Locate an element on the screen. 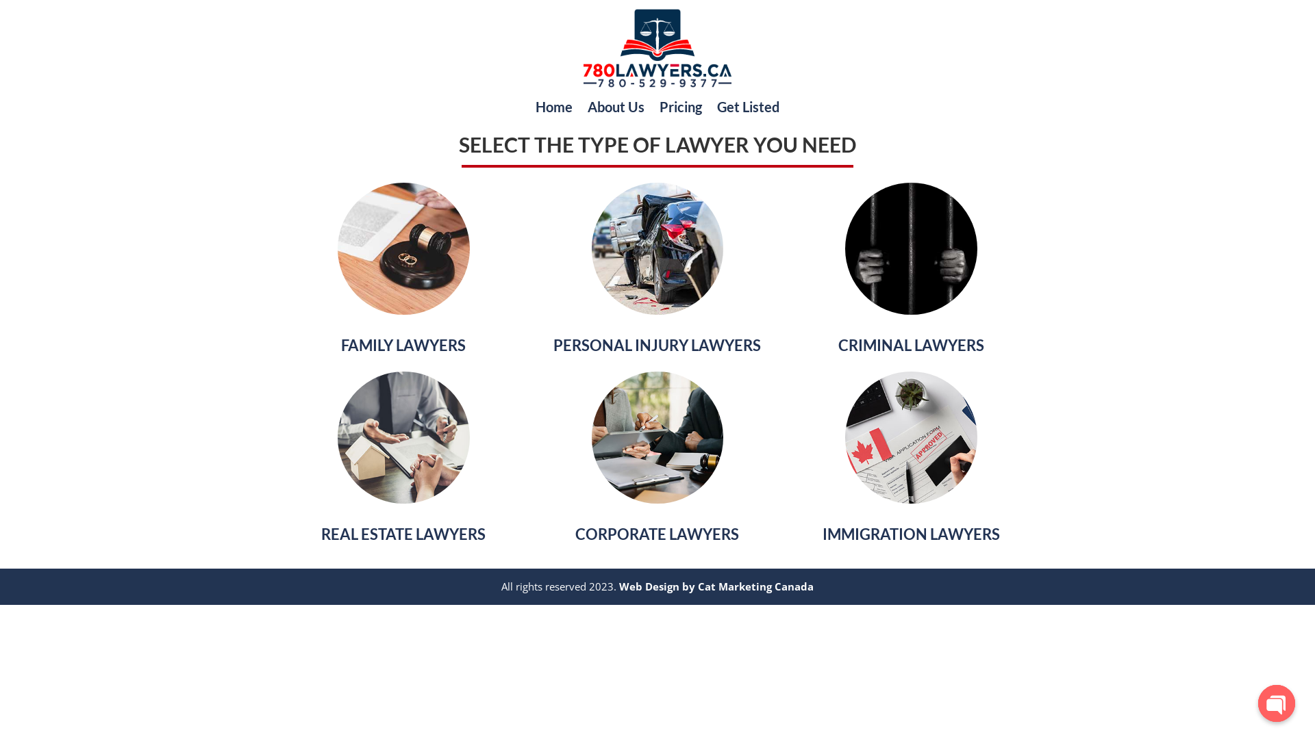  Corporate Lawyers 780-LAWYERS is located at coordinates (657, 438).